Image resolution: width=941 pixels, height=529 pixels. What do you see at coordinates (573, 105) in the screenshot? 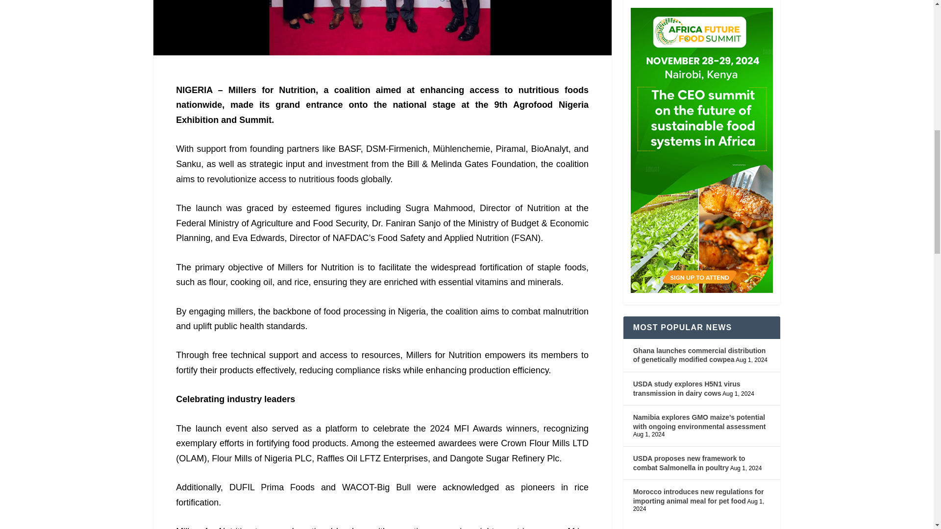
I see `Nigeria` at bounding box center [573, 105].